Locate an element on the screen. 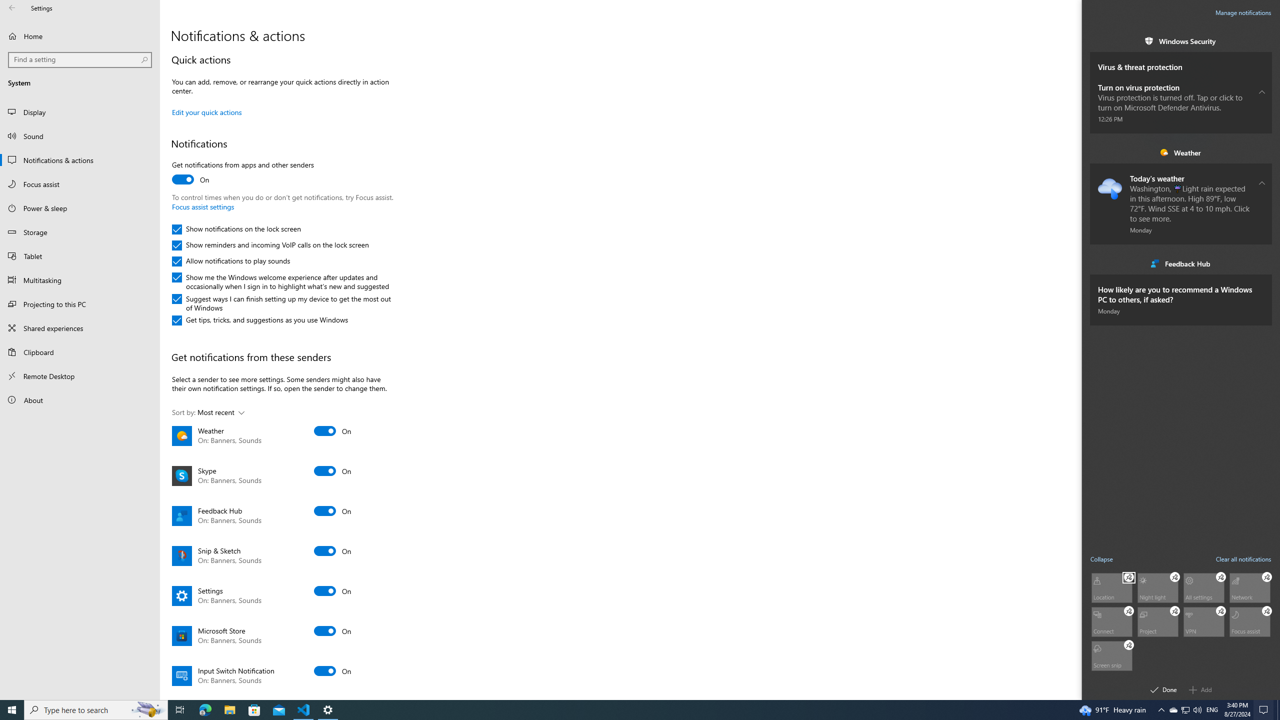 The image size is (1280, 720). Screen snip Unpin is located at coordinates (1129, 645).